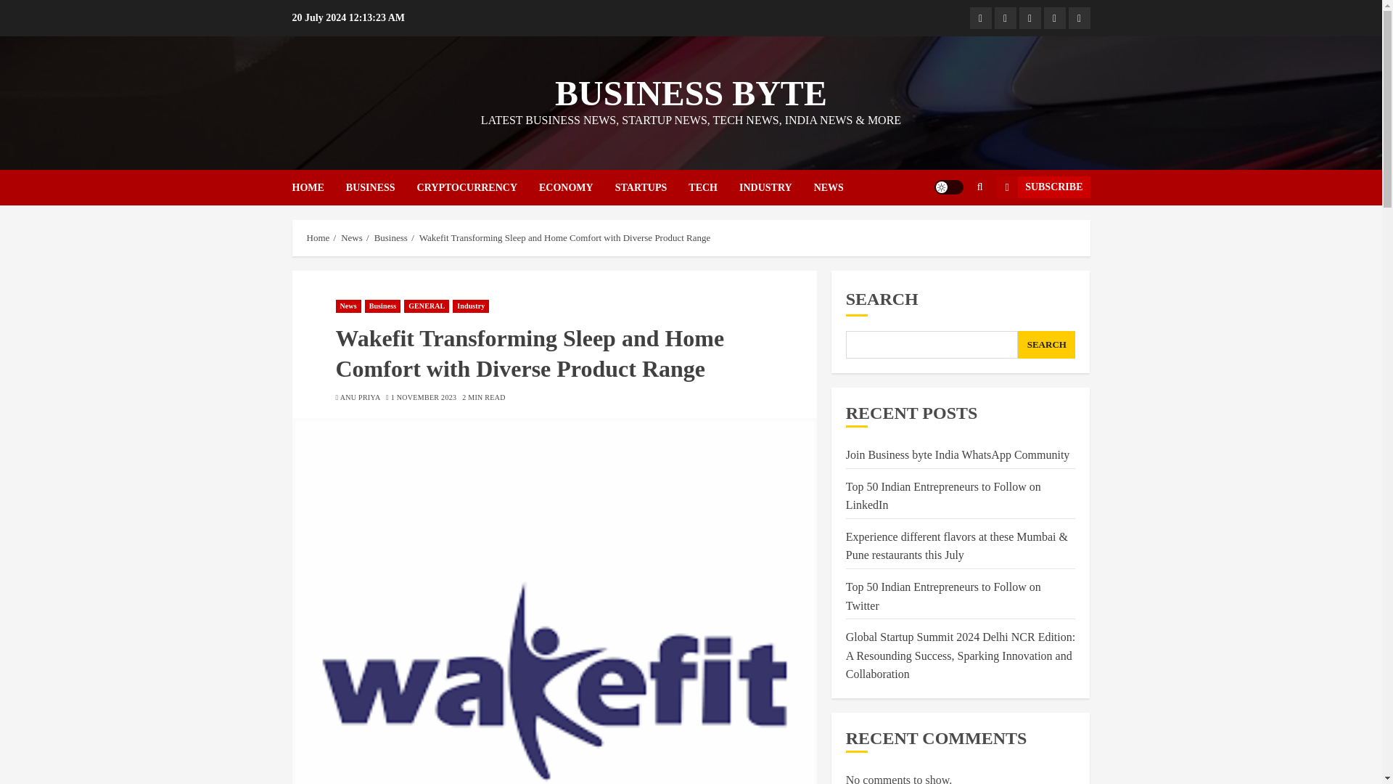  What do you see at coordinates (470, 306) in the screenshot?
I see `Industry` at bounding box center [470, 306].